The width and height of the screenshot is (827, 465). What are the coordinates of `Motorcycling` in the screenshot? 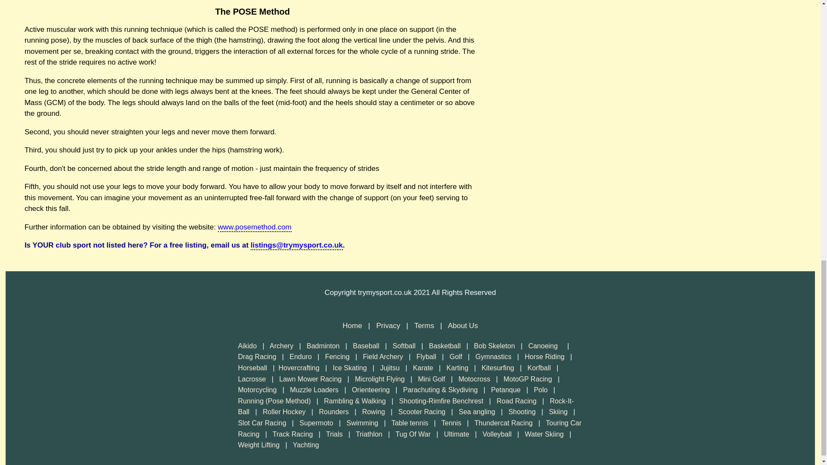 It's located at (257, 390).